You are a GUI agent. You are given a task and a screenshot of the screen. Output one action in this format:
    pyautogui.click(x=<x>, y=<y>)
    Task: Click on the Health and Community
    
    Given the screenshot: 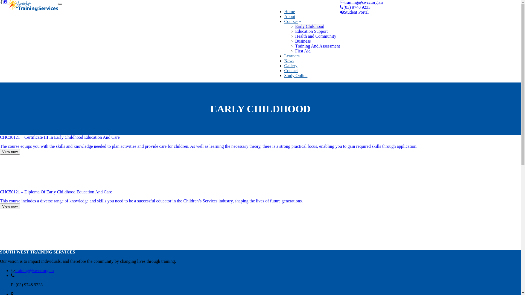 What is the action you would take?
    pyautogui.click(x=316, y=36)
    